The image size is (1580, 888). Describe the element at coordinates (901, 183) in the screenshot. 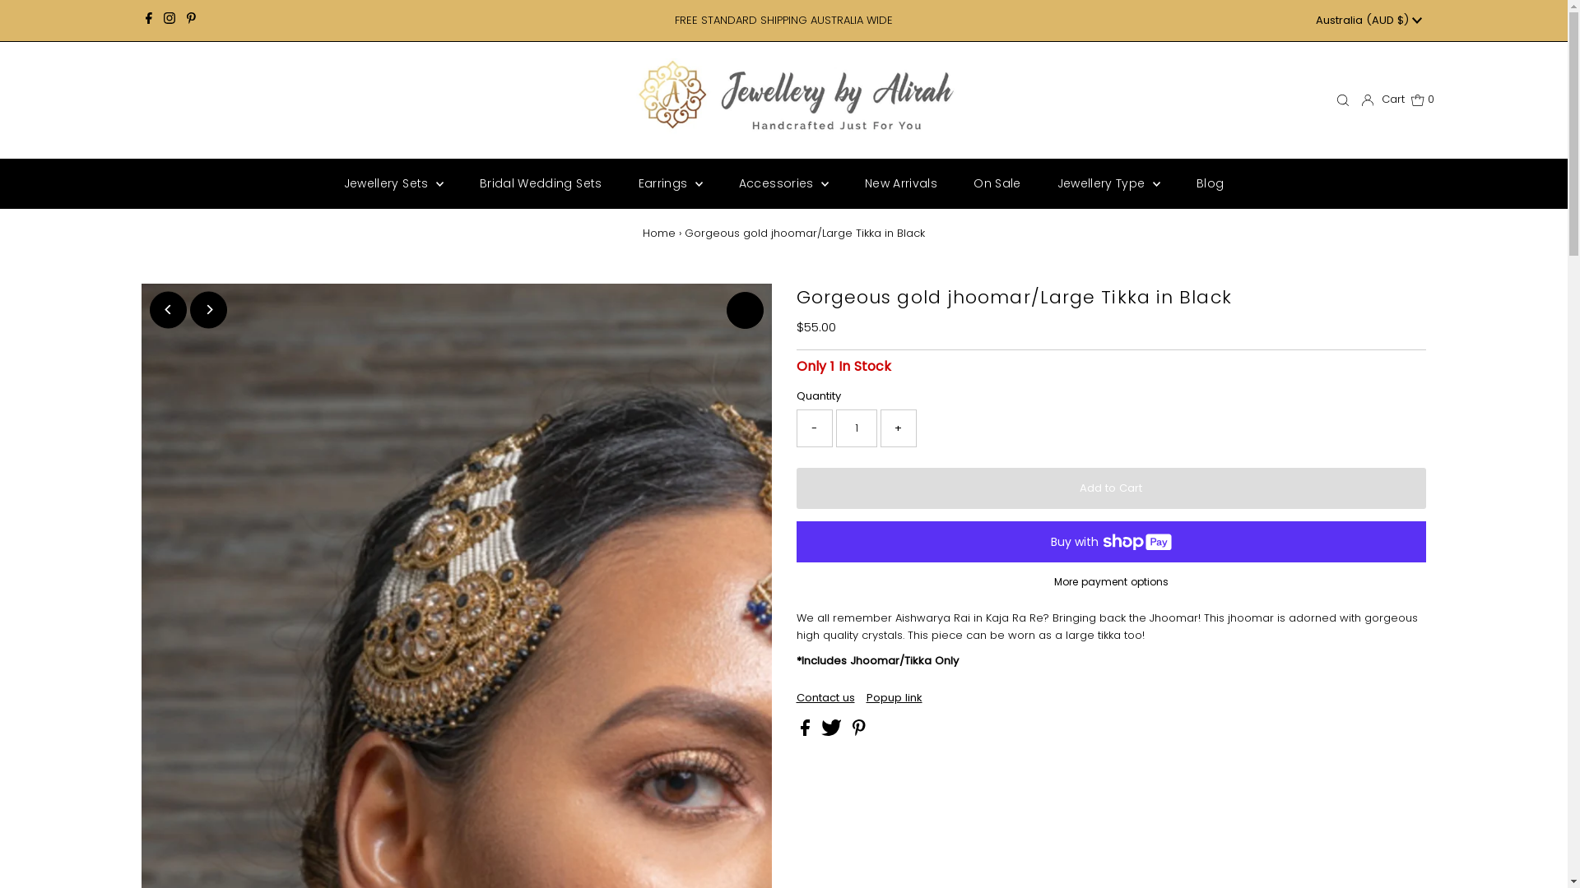

I see `New Arrivals` at that location.